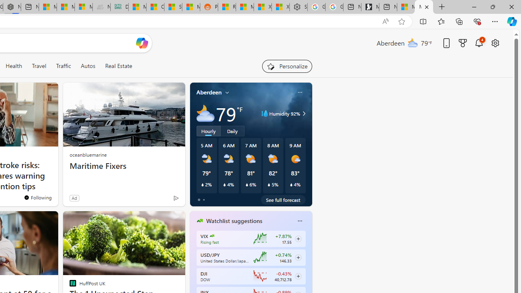 This screenshot has width=521, height=293. Describe the element at coordinates (205, 113) in the screenshot. I see `Mostly cloudy` at that location.